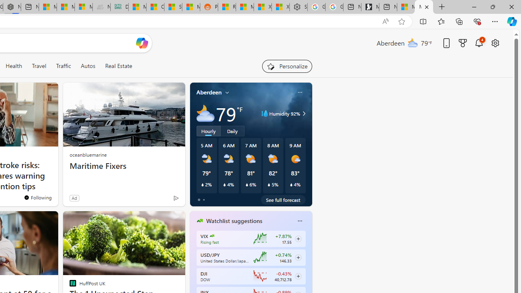 This screenshot has width=521, height=293. Describe the element at coordinates (205, 113) in the screenshot. I see `Mostly cloudy` at that location.